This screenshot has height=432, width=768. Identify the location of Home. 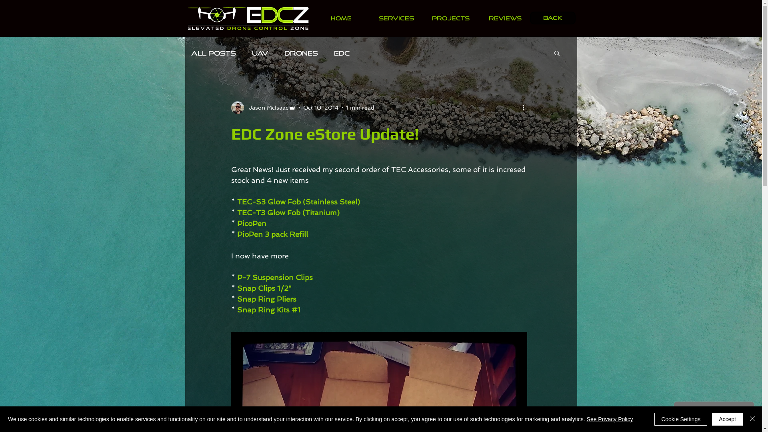
(341, 18).